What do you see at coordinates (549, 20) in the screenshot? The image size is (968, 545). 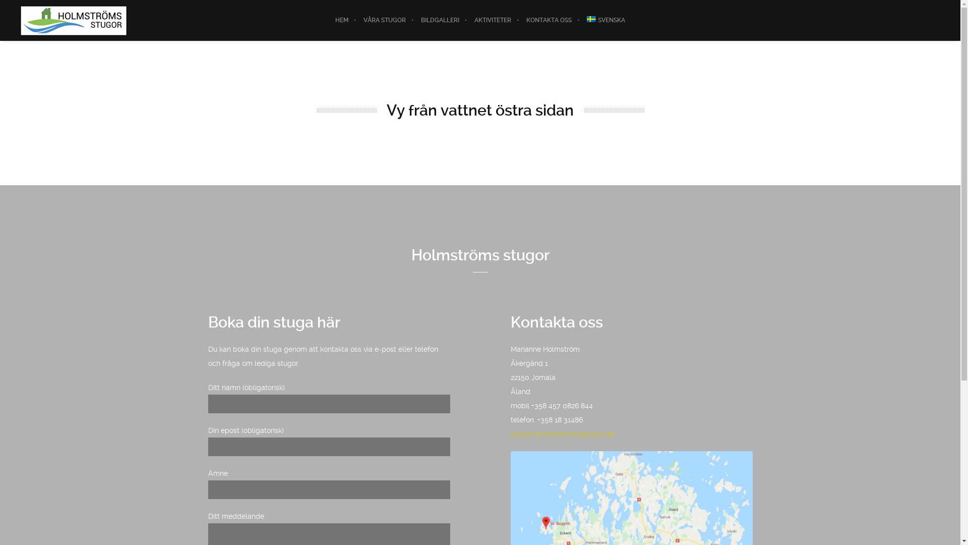 I see `KONTAKTA OSS` at bounding box center [549, 20].